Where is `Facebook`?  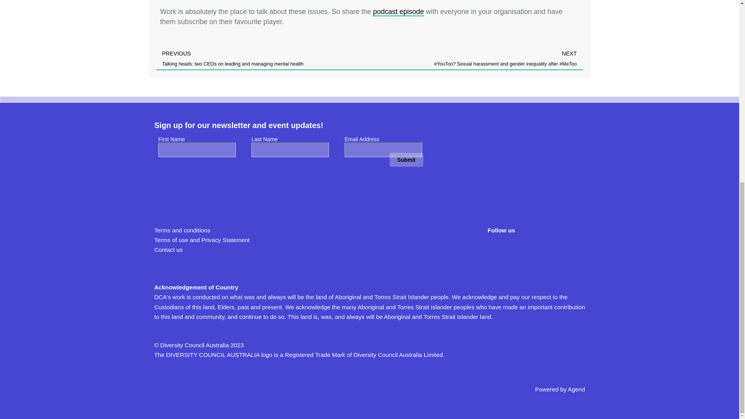 Facebook is located at coordinates (496, 249).